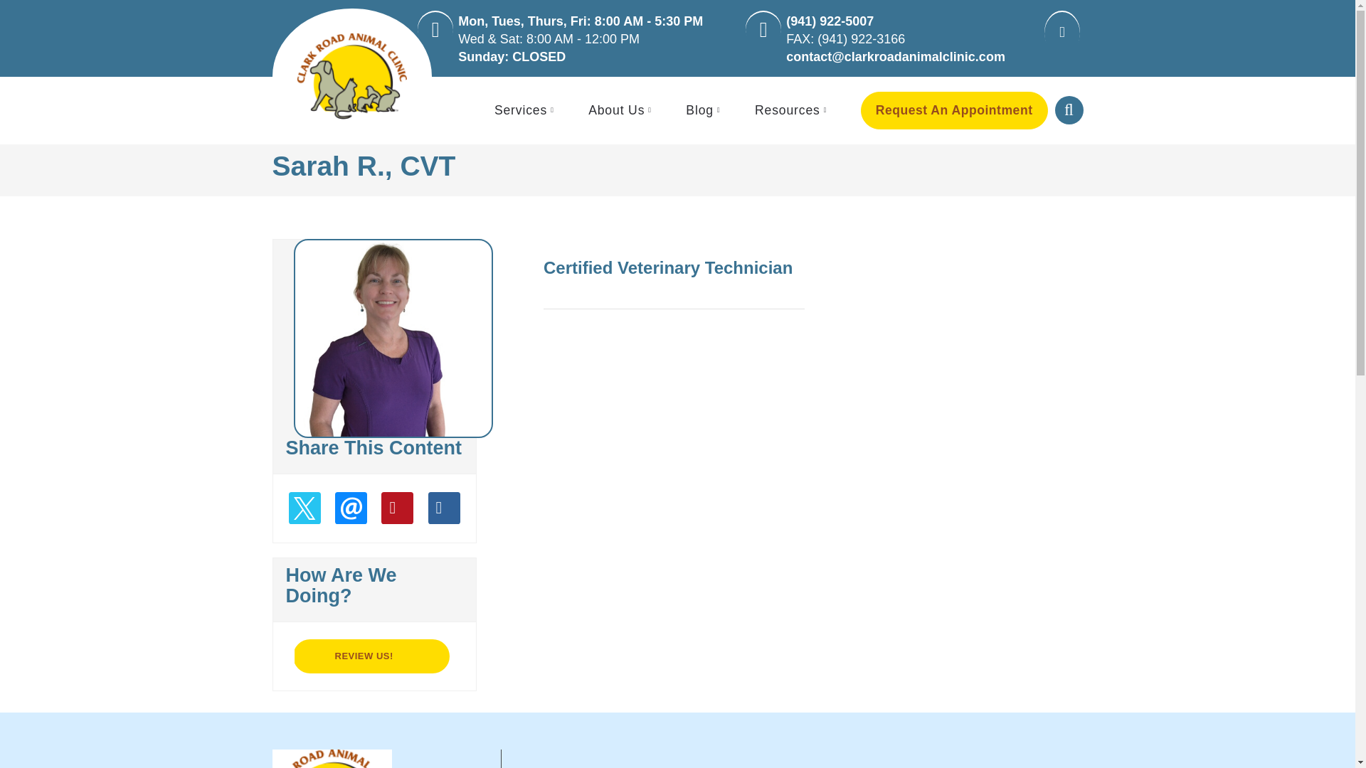  Describe the element at coordinates (525, 111) in the screenshot. I see `Services` at that location.